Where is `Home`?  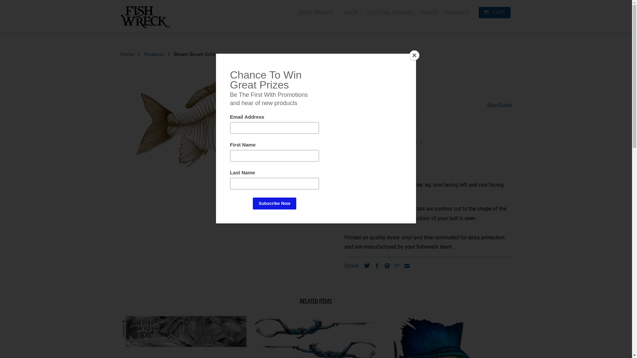
Home is located at coordinates (127, 54).